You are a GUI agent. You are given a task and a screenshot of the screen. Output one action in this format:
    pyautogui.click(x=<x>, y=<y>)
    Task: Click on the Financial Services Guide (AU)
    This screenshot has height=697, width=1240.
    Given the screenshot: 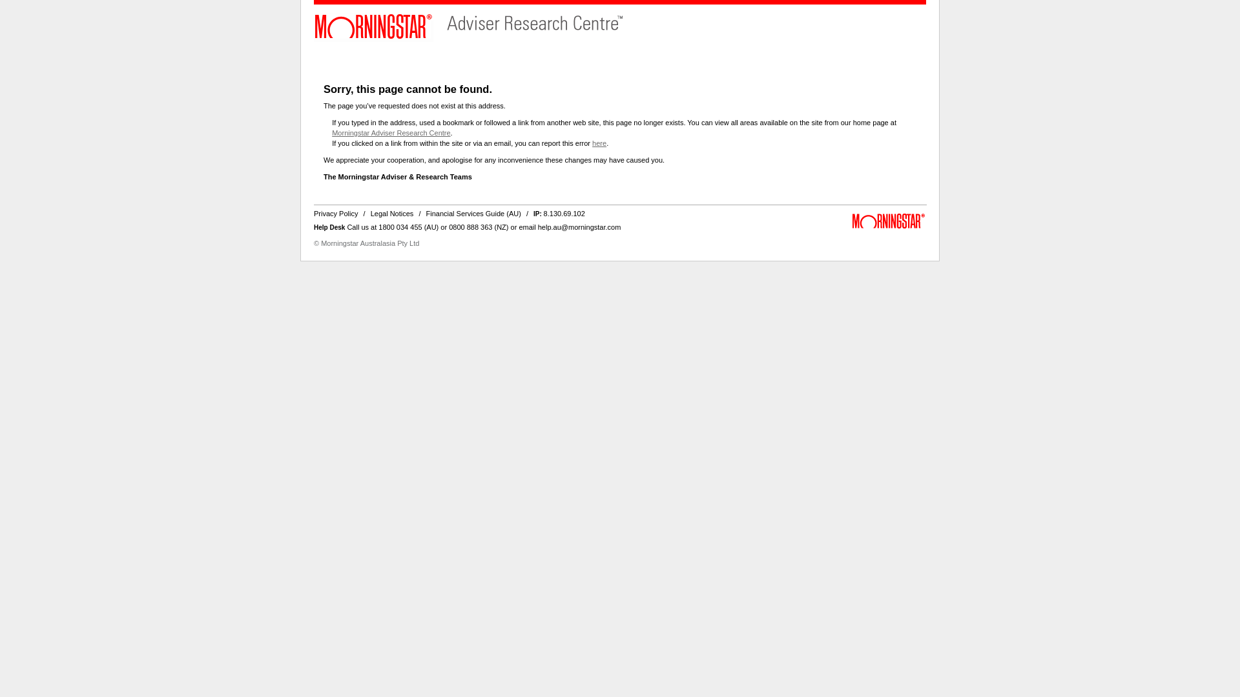 What is the action you would take?
    pyautogui.click(x=474, y=214)
    